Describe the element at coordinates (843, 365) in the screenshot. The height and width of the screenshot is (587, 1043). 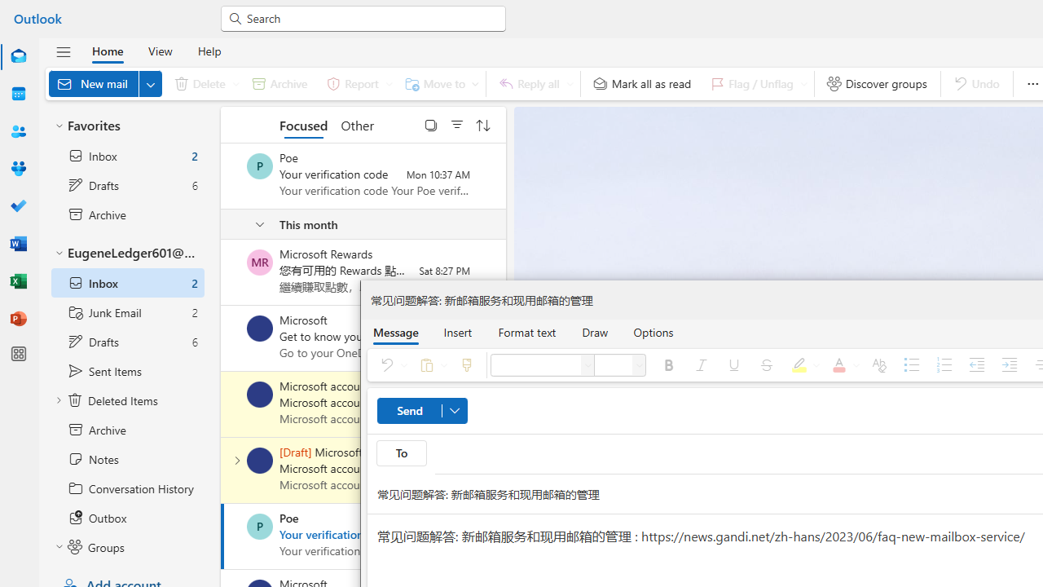
I see `Font color` at that location.